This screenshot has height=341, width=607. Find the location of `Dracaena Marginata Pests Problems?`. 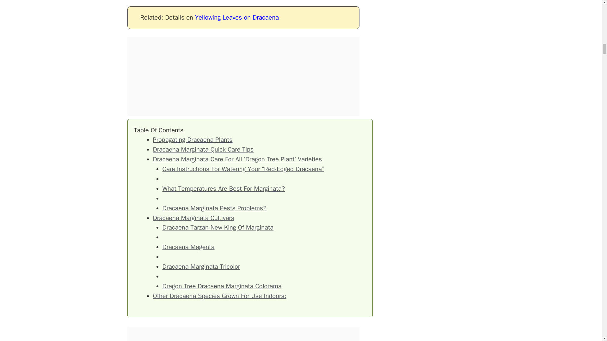

Dracaena Marginata Pests Problems? is located at coordinates (215, 208).